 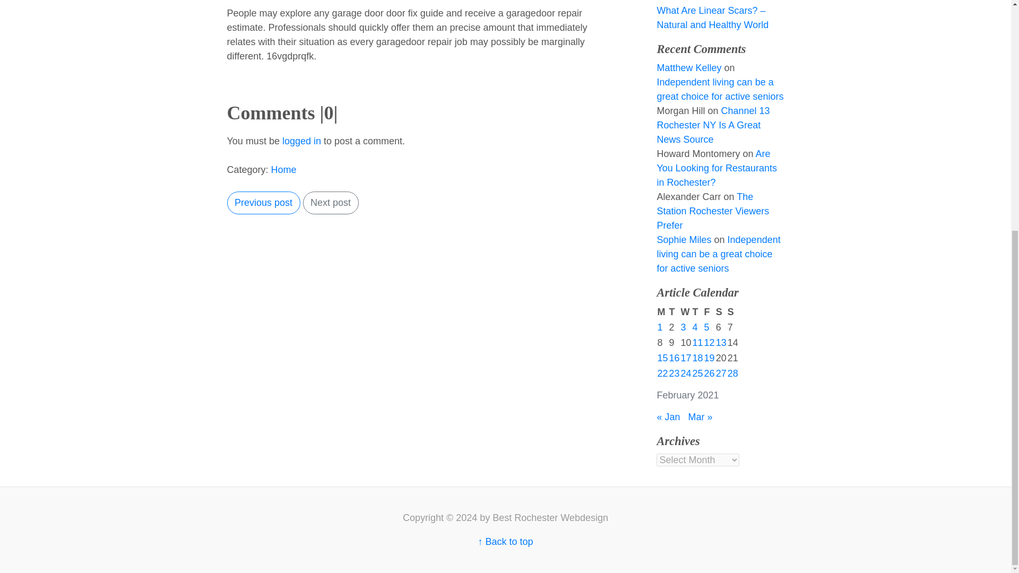 I want to click on 17, so click(x=686, y=358).